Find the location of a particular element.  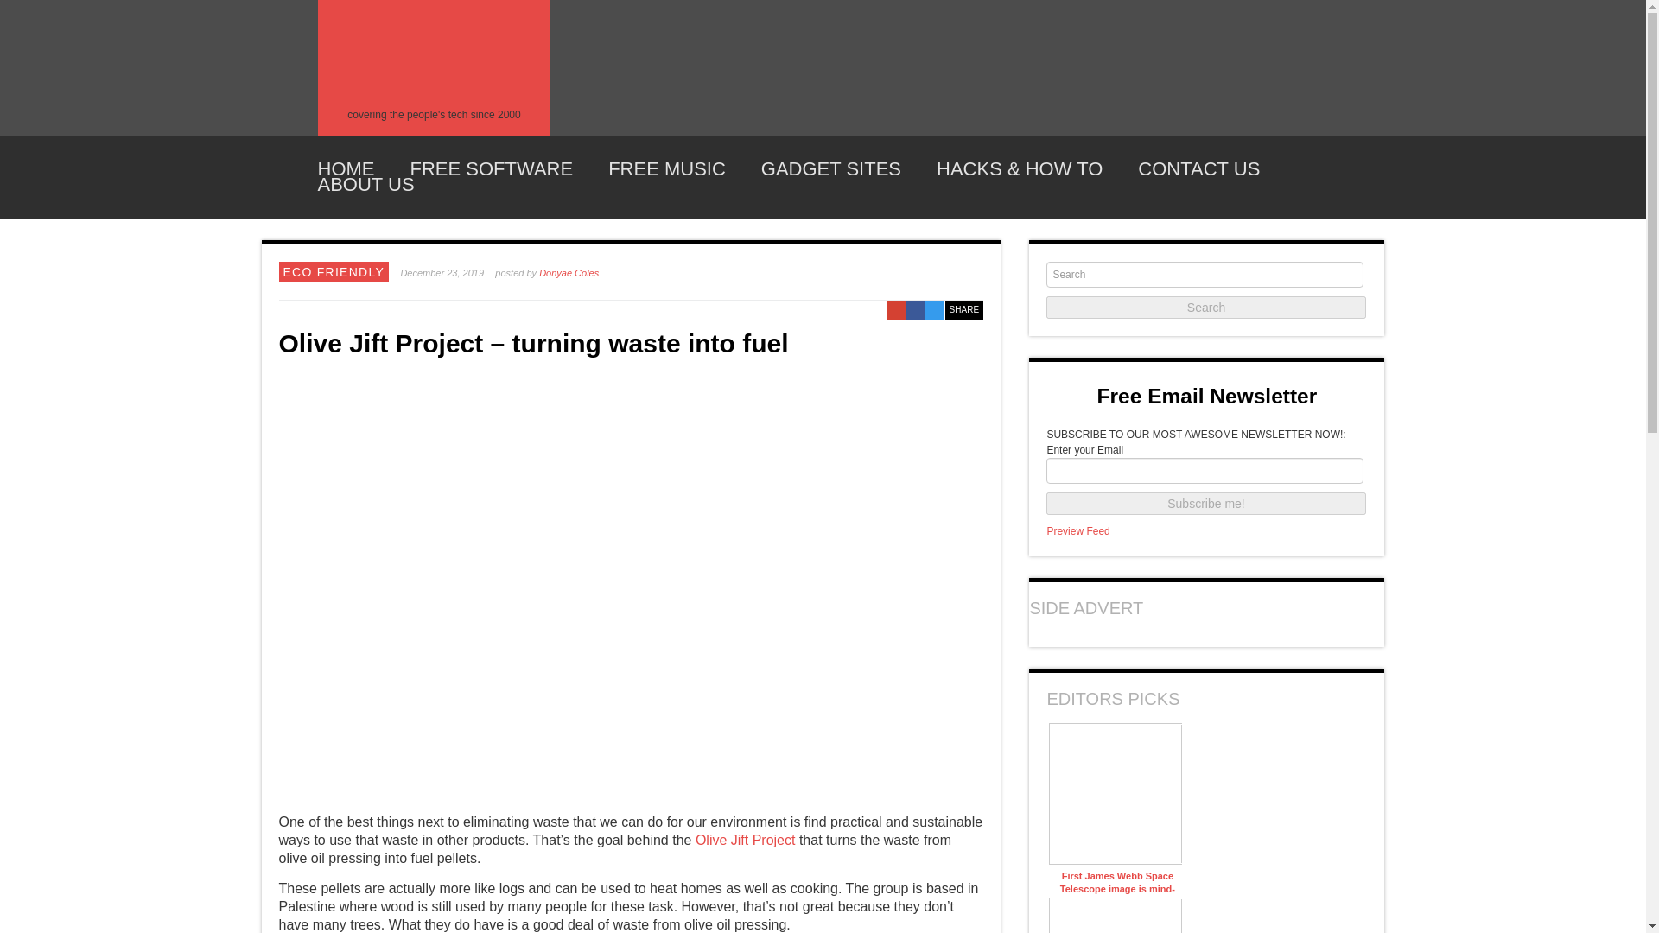

Search is located at coordinates (1206, 308).